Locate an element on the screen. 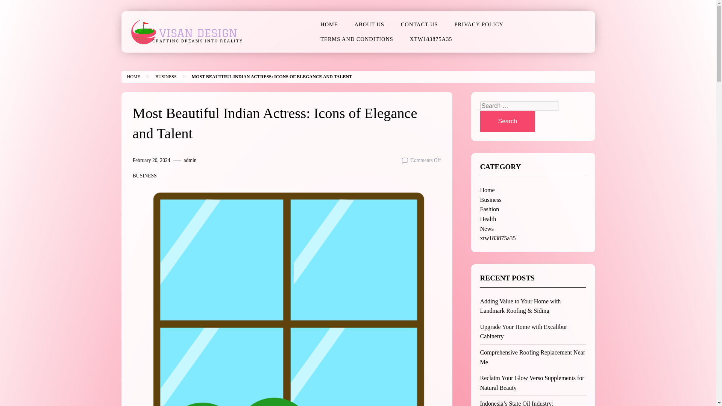 The image size is (722, 406). Reclaim Your Glow Verso Supplements for Natural Beauty is located at coordinates (532, 383).